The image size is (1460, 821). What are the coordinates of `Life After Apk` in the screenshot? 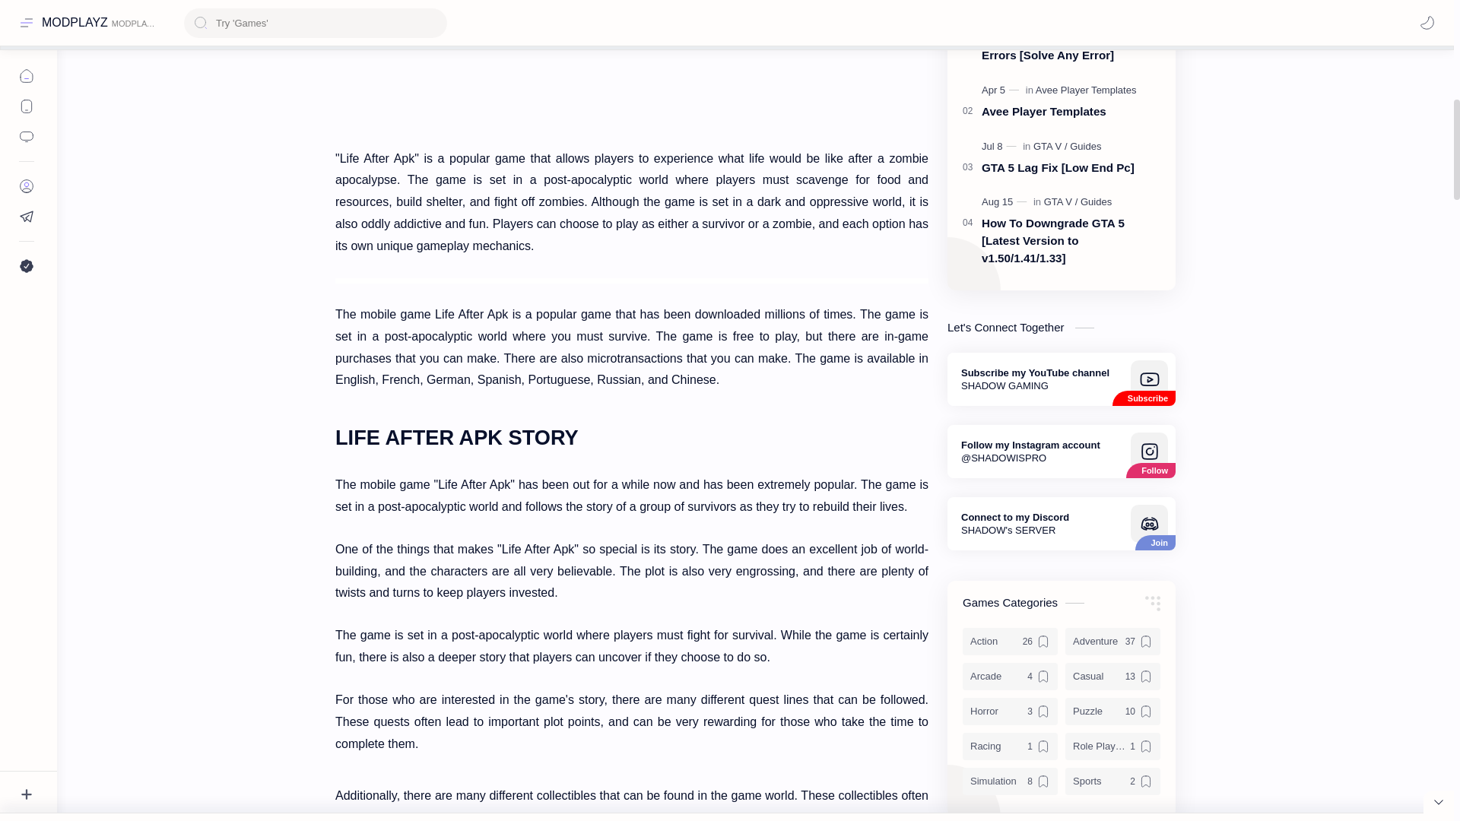 It's located at (632, 64).